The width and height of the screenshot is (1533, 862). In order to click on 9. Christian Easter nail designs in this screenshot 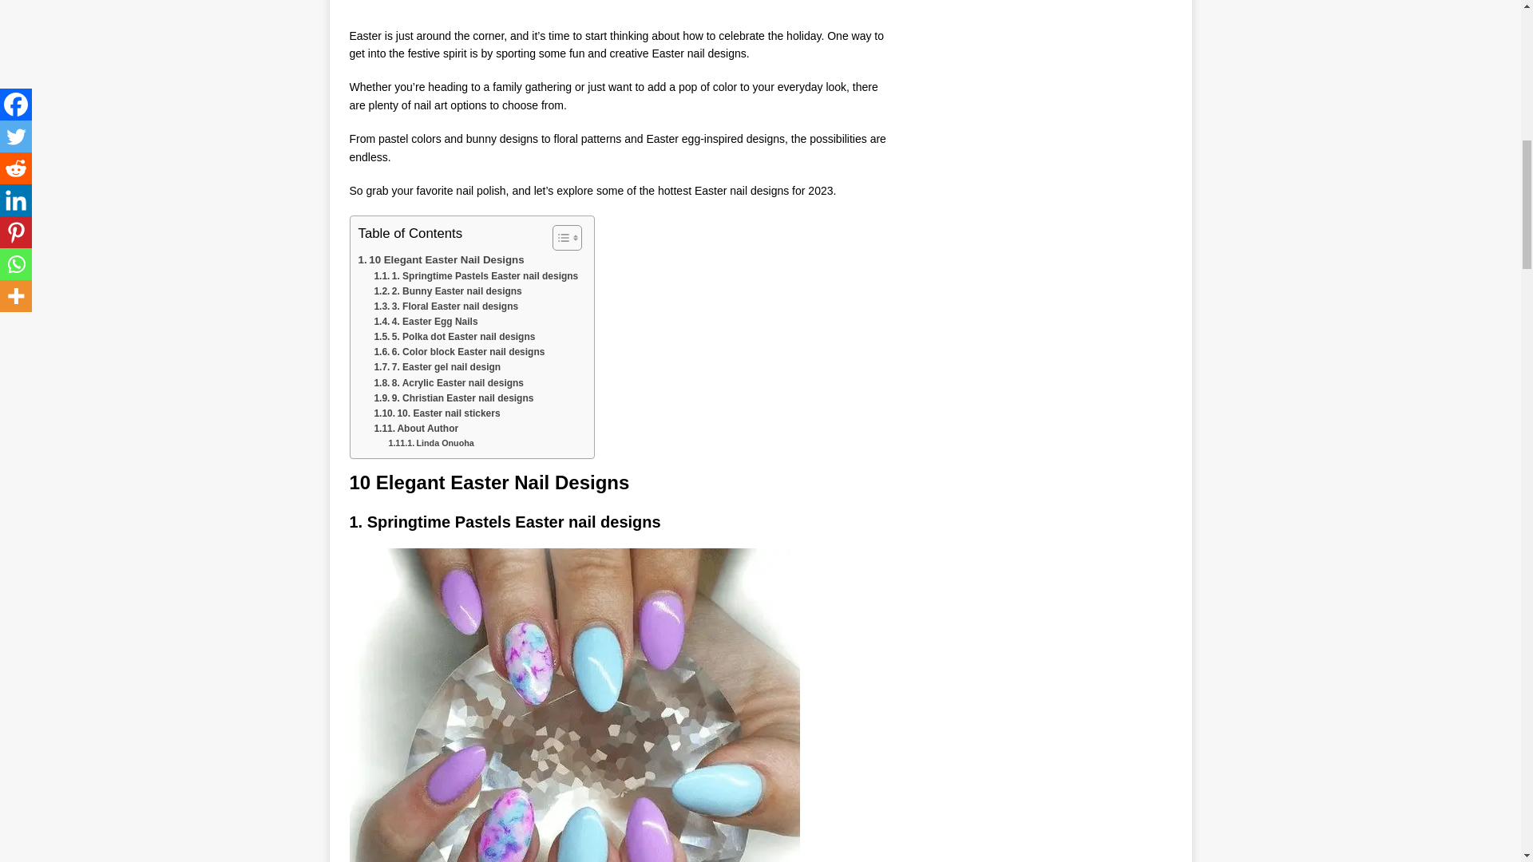, I will do `click(454, 398)`.